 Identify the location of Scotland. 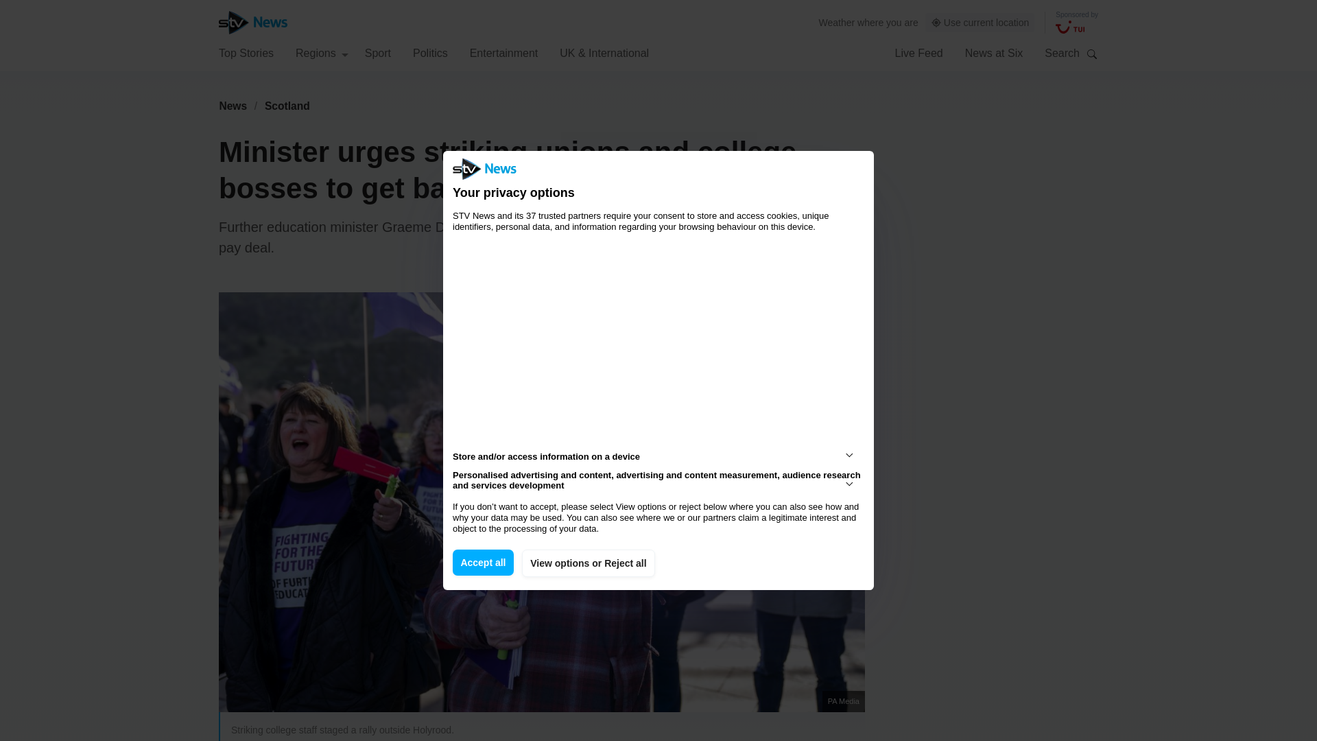
(287, 106).